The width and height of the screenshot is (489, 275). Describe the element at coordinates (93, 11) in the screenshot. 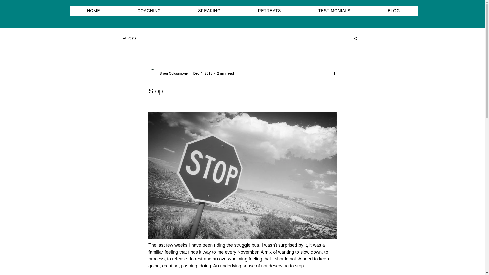

I see `HOME` at that location.